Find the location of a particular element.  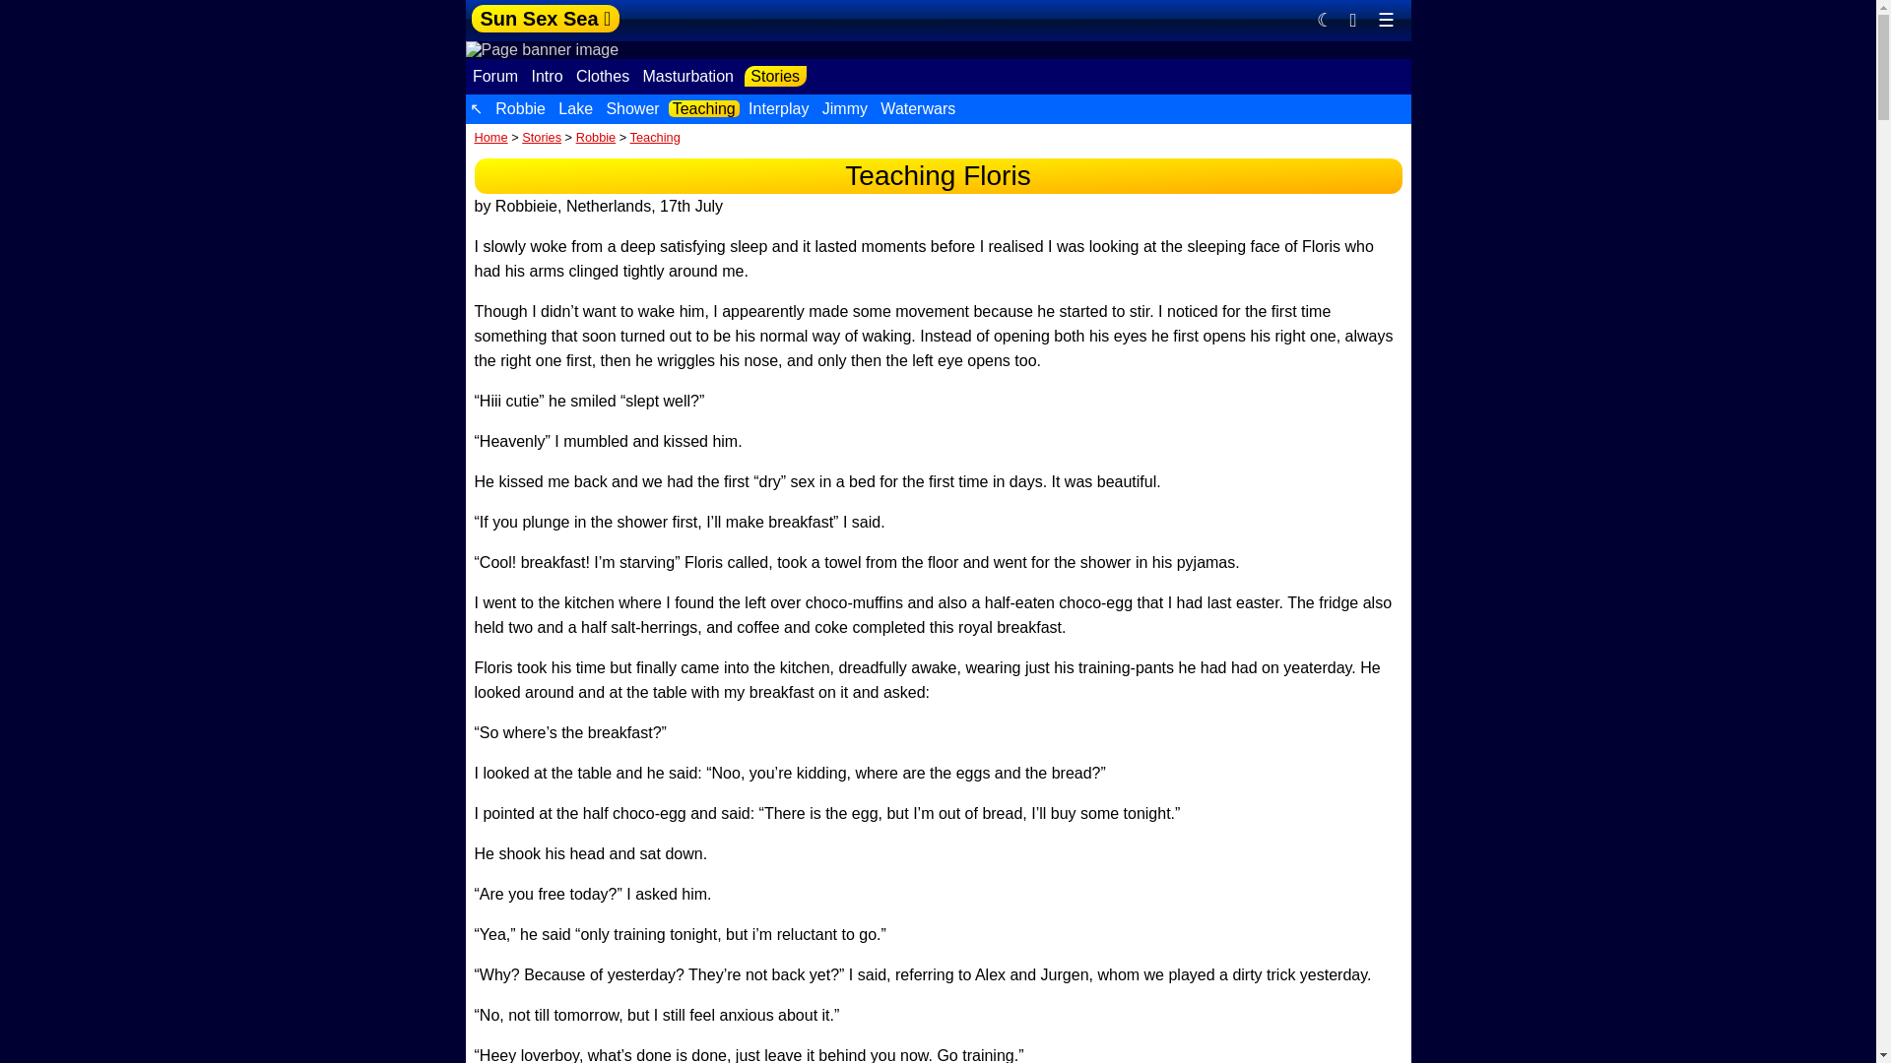

 Intro  is located at coordinates (548, 77).